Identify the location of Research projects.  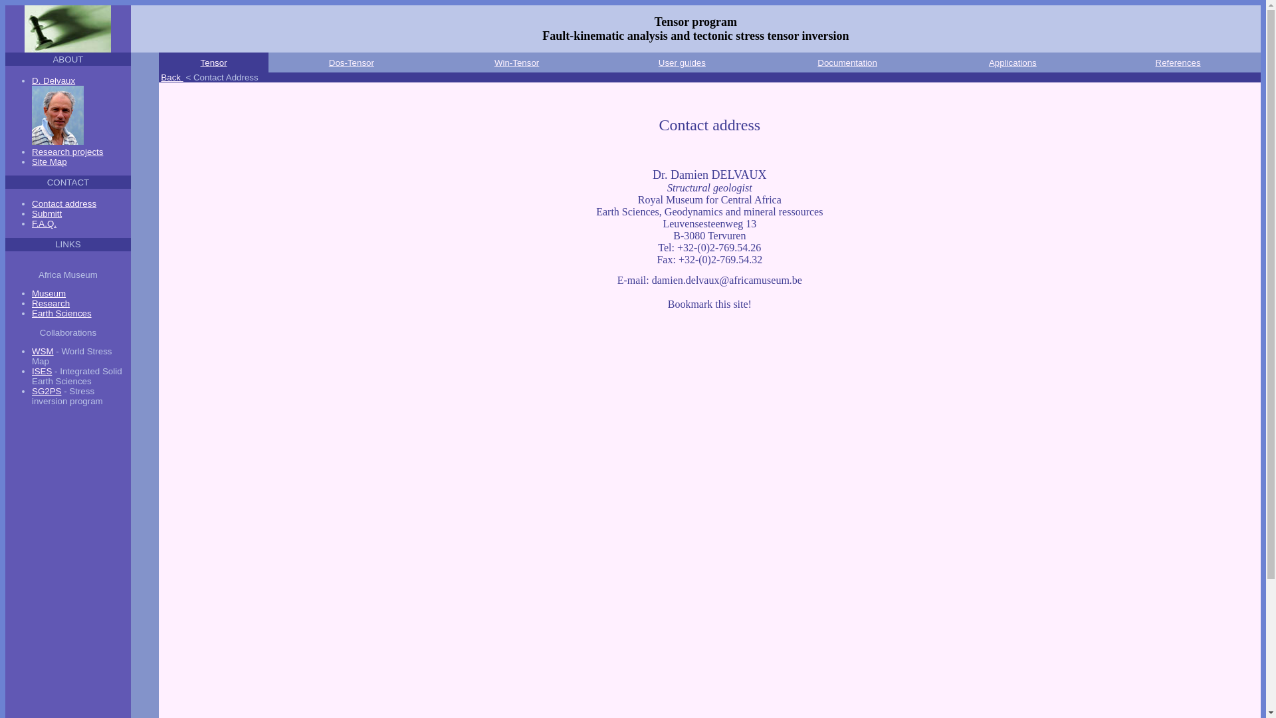
(68, 152).